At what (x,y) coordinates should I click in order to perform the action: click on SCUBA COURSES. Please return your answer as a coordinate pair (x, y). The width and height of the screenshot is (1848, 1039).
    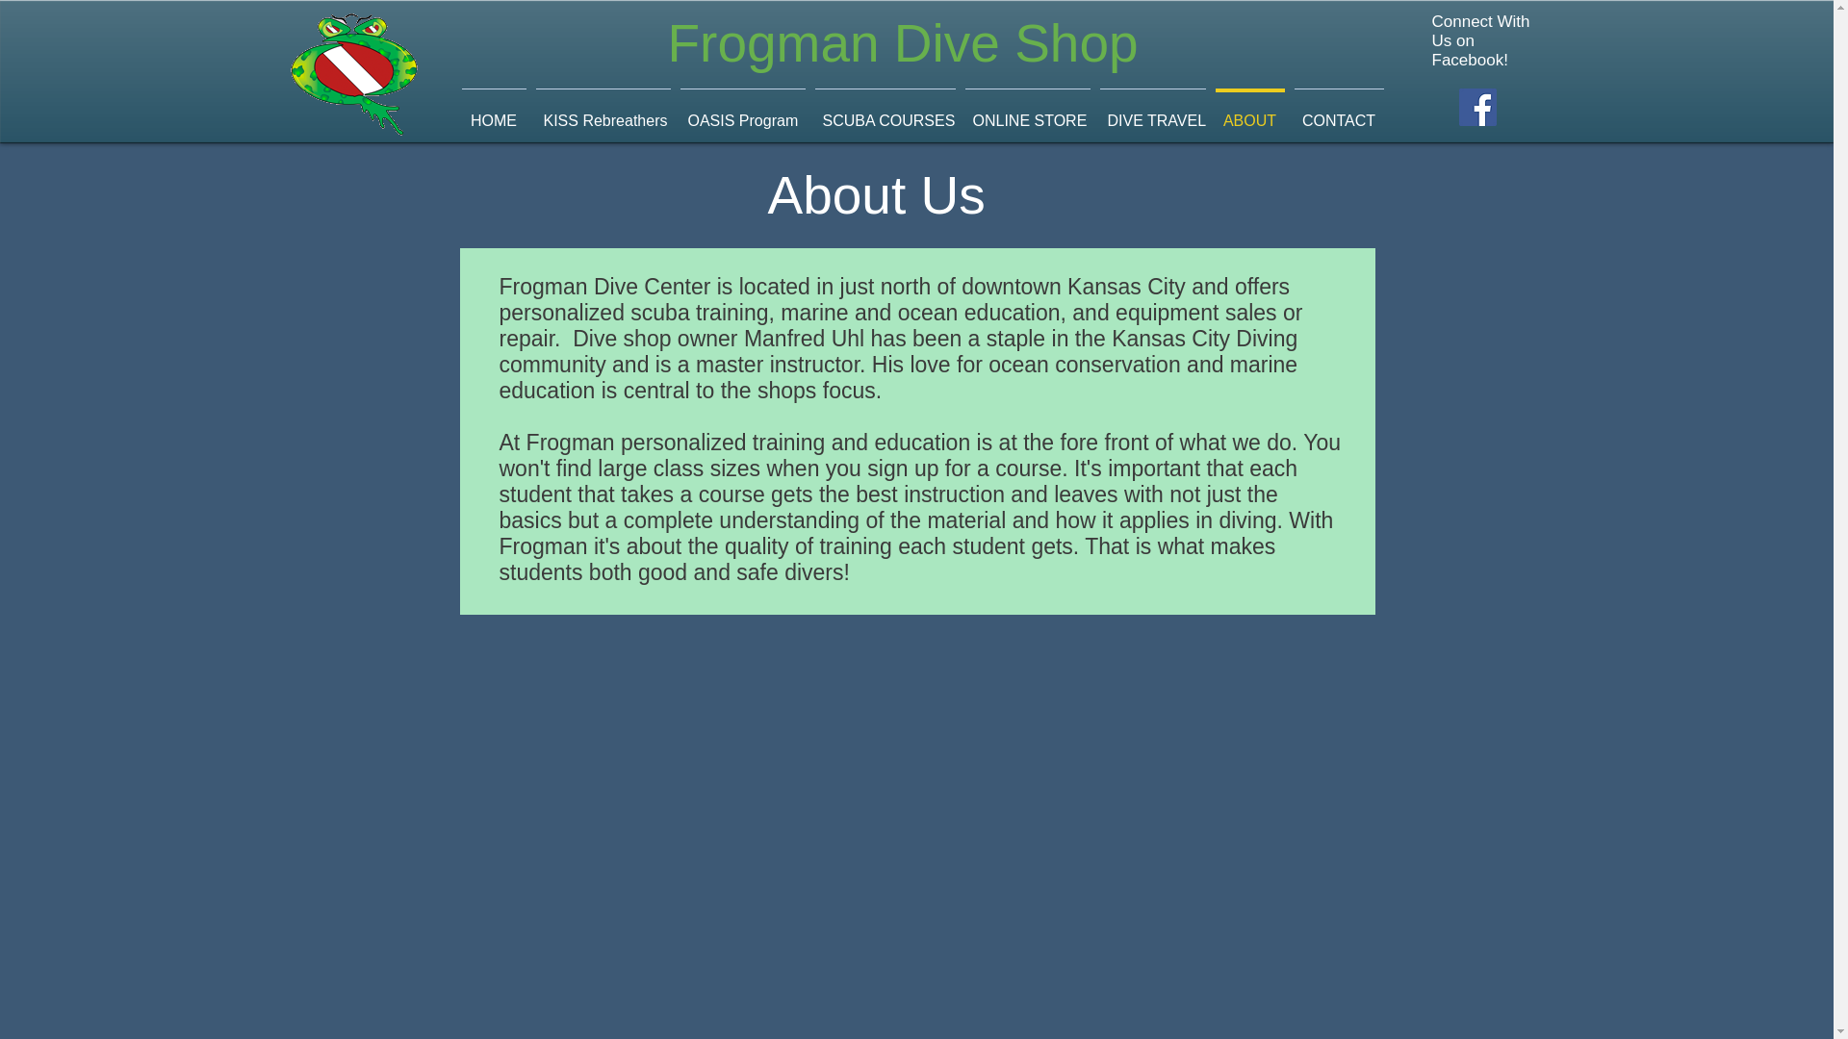
    Looking at the image, I should click on (885, 112).